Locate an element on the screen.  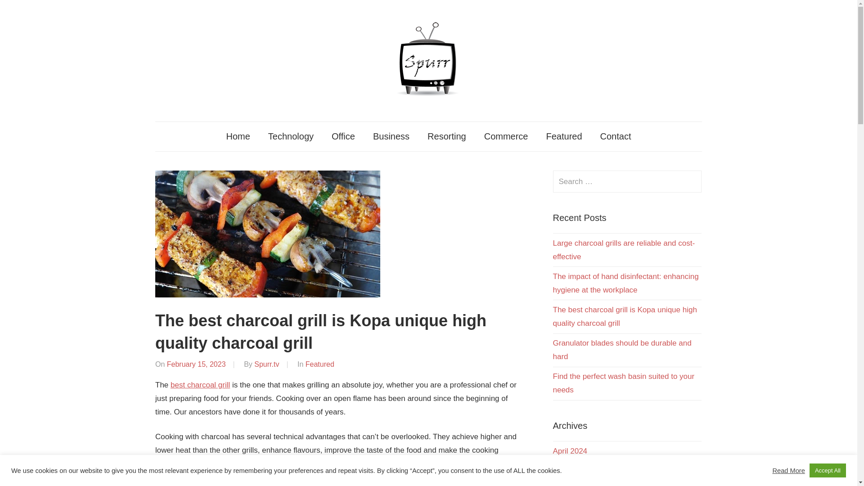
Commerce is located at coordinates (506, 136).